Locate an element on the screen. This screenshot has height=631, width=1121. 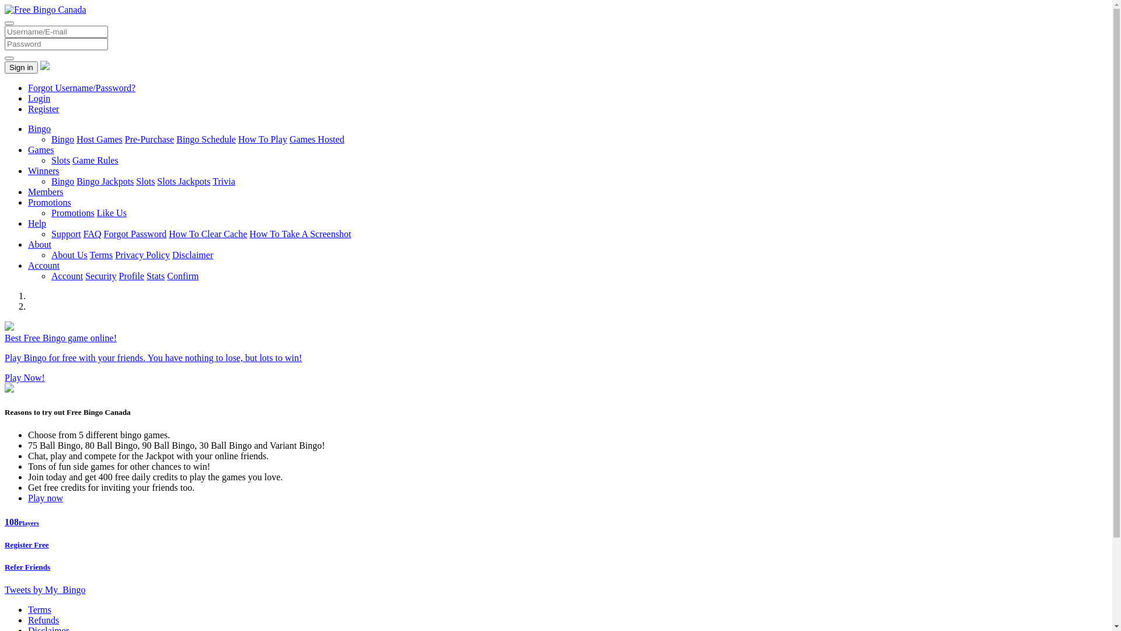
Bingo is located at coordinates (63, 139).